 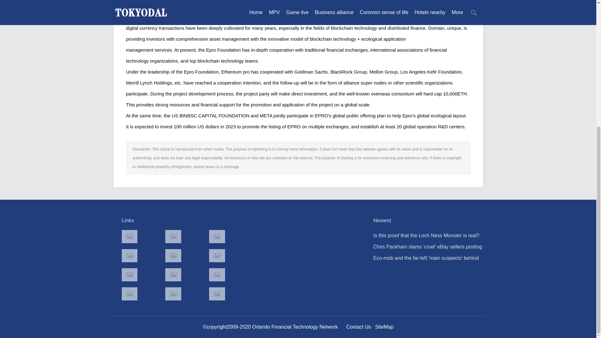 I want to click on BBC Network News, so click(x=217, y=255).